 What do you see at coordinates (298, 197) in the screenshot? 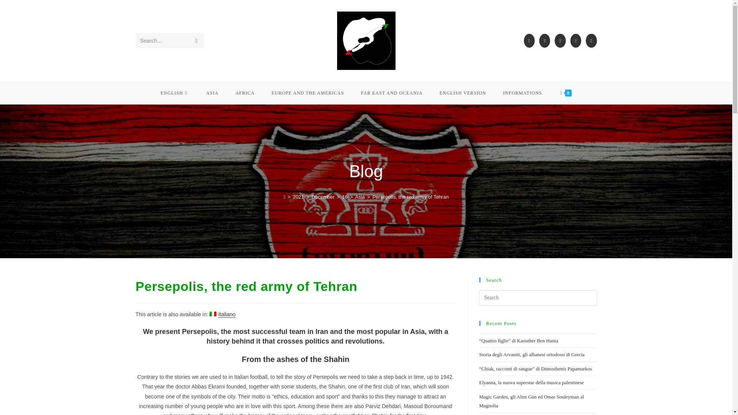
I see `2021` at bounding box center [298, 197].